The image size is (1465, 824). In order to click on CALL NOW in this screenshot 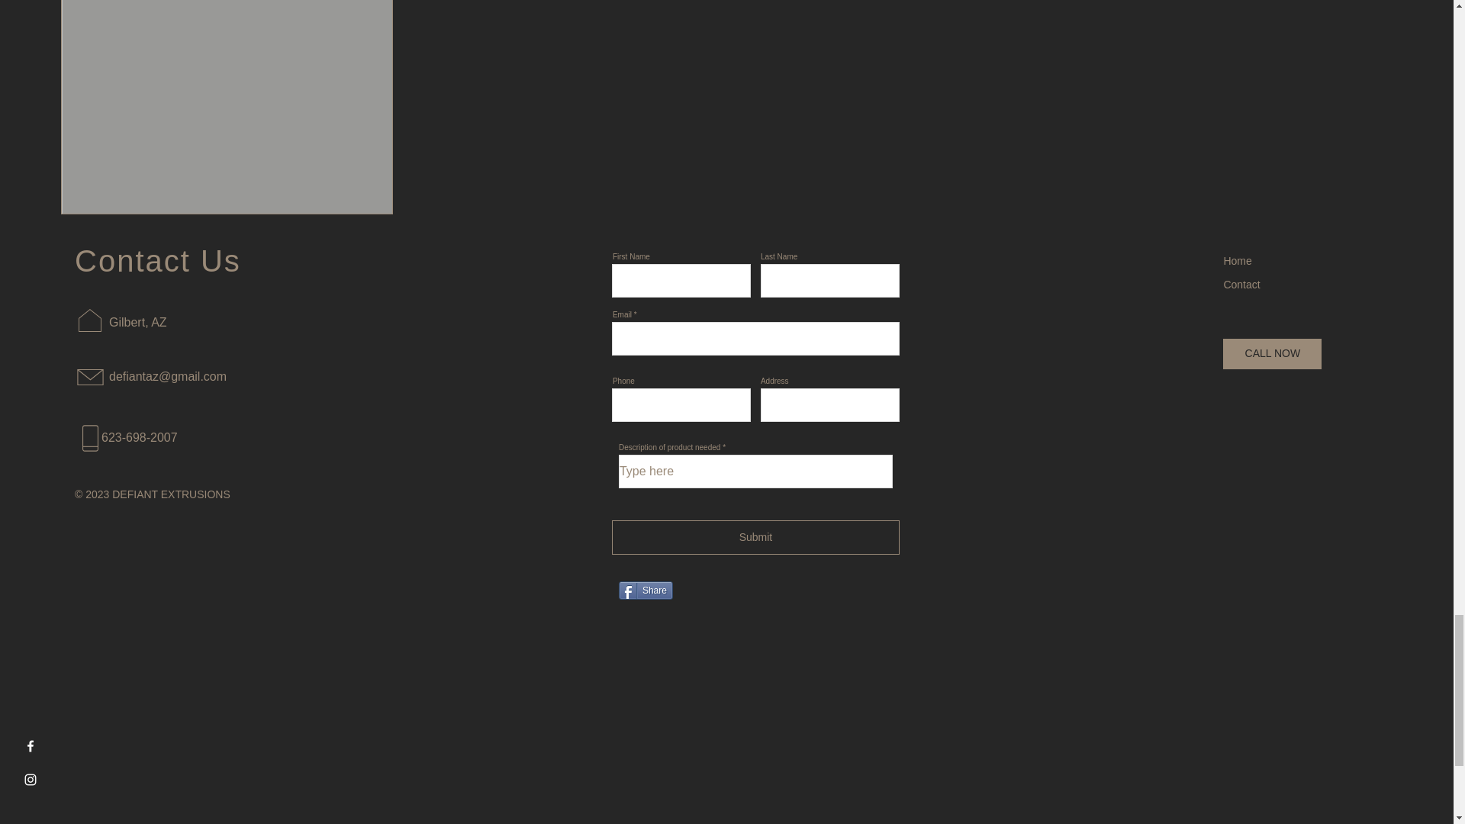, I will do `click(1272, 353)`.